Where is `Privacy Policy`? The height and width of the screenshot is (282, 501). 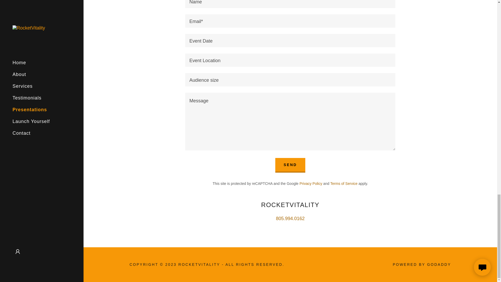
Privacy Policy is located at coordinates (311, 183).